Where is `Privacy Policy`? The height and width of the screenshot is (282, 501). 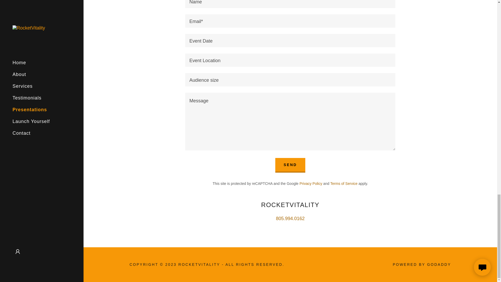
Privacy Policy is located at coordinates (311, 183).